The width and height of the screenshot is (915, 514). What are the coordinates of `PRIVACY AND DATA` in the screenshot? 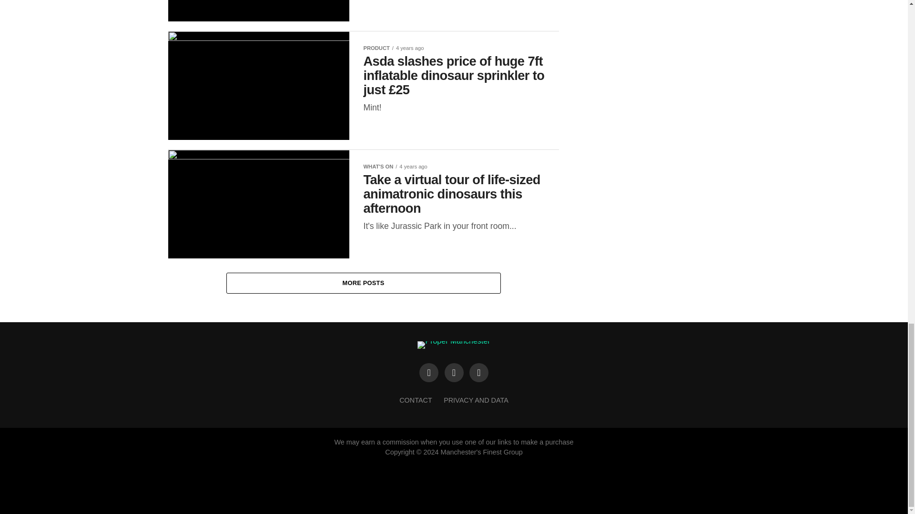 It's located at (476, 400).